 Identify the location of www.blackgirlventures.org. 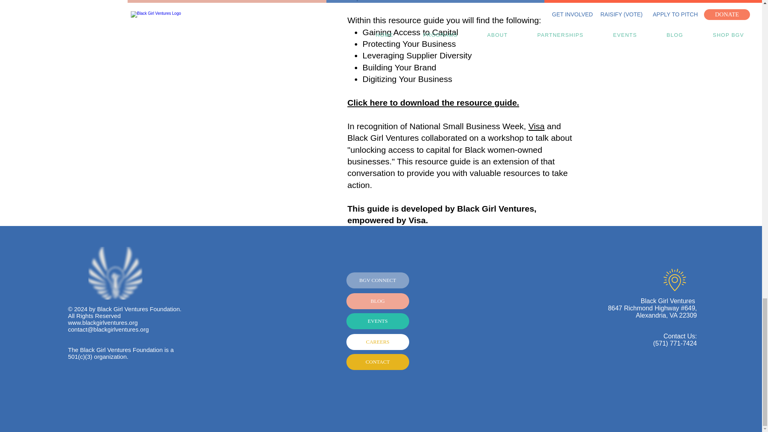
(102, 322).